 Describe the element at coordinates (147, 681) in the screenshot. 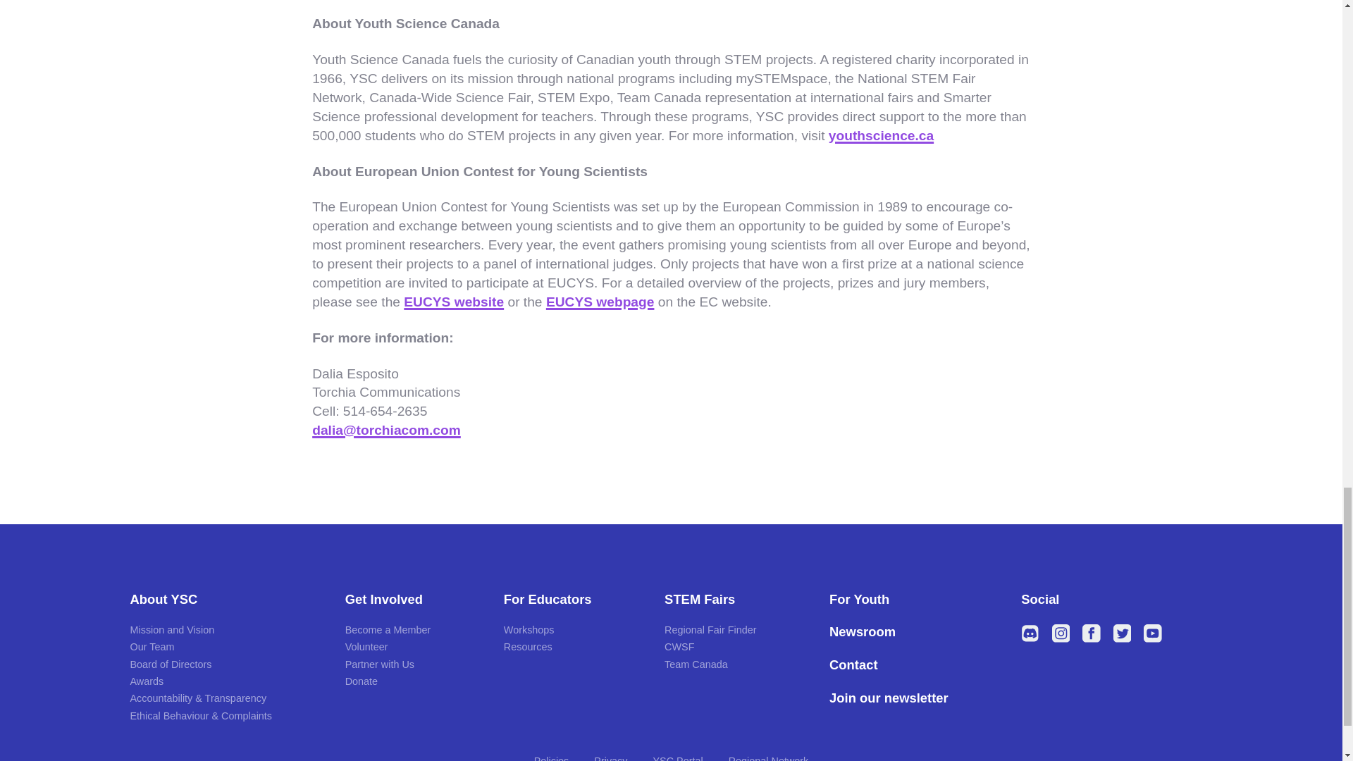

I see `Awards` at that location.